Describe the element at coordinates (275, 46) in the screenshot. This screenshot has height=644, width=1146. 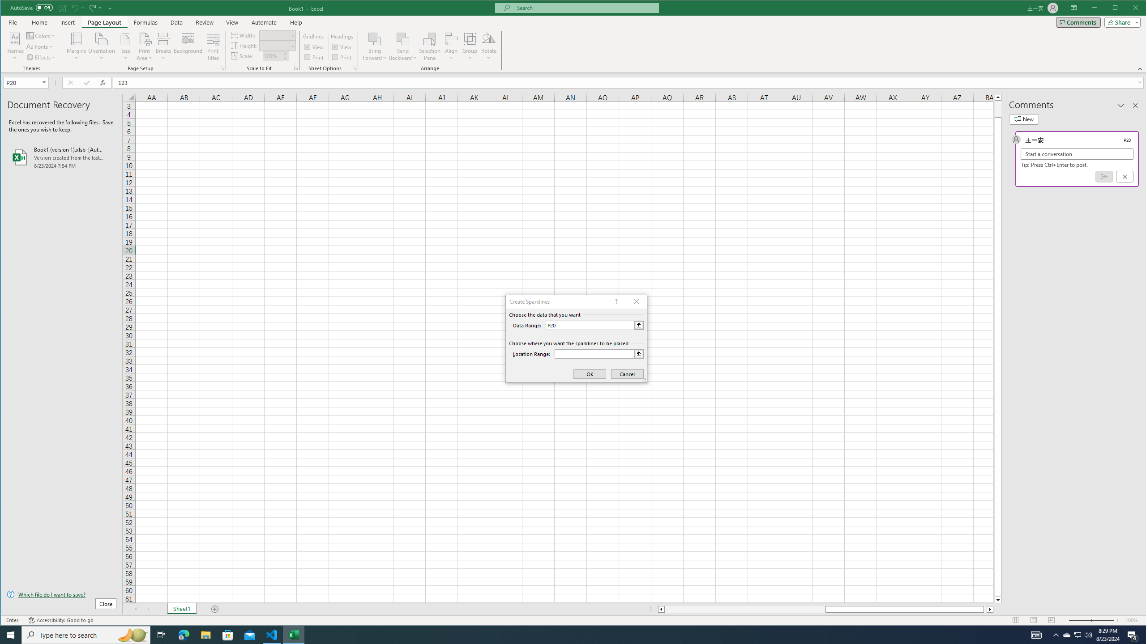
I see `Height` at that location.